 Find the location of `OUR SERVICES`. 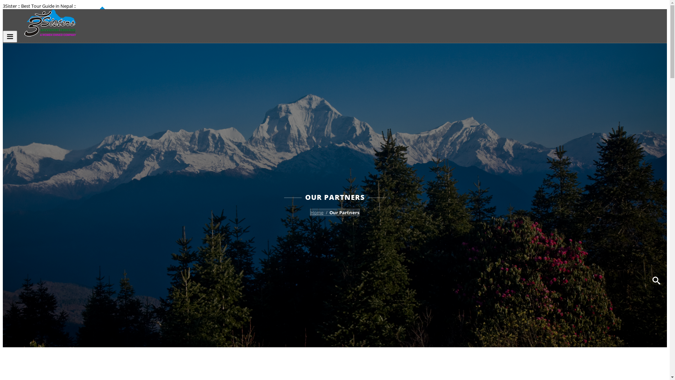

OUR SERVICES is located at coordinates (614, 158).